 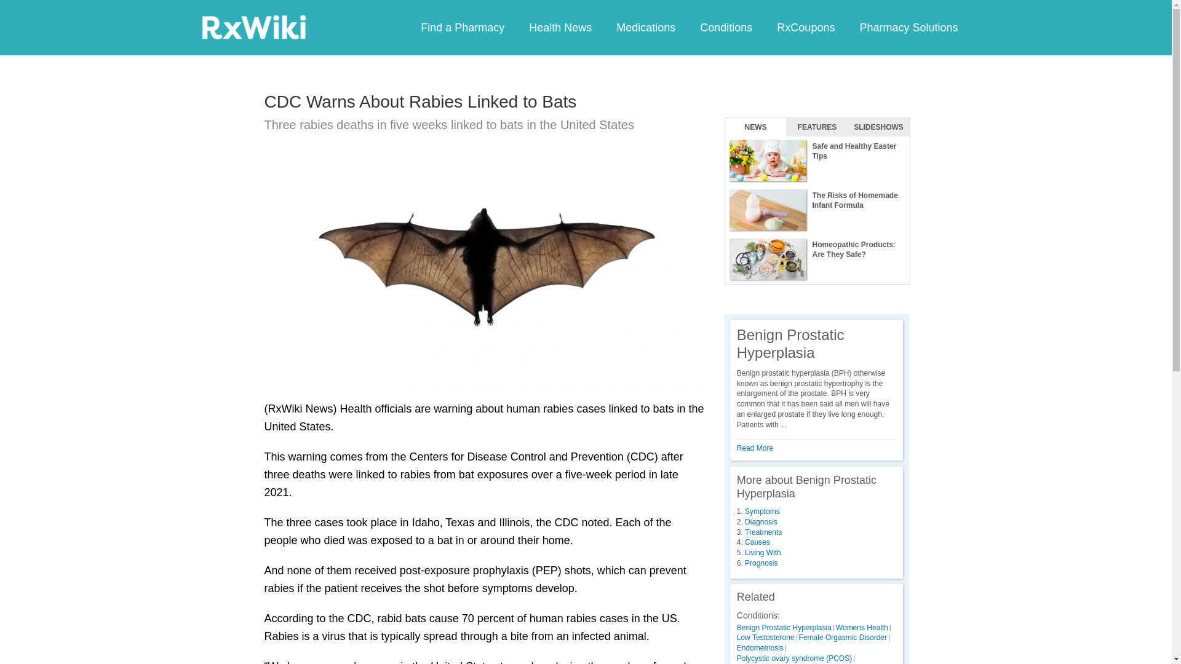 I want to click on Pharmacy Solutions, so click(x=908, y=27).